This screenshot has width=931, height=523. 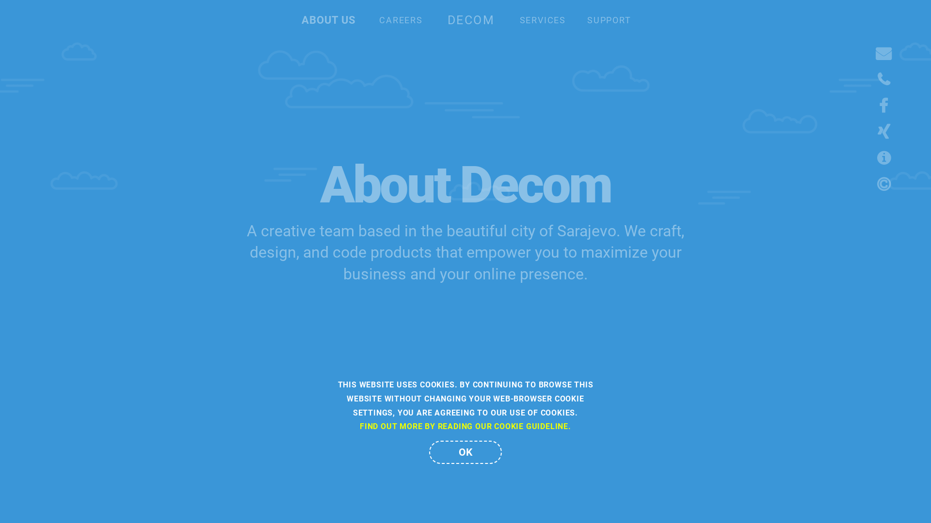 I want to click on SERVICES, so click(x=543, y=20).